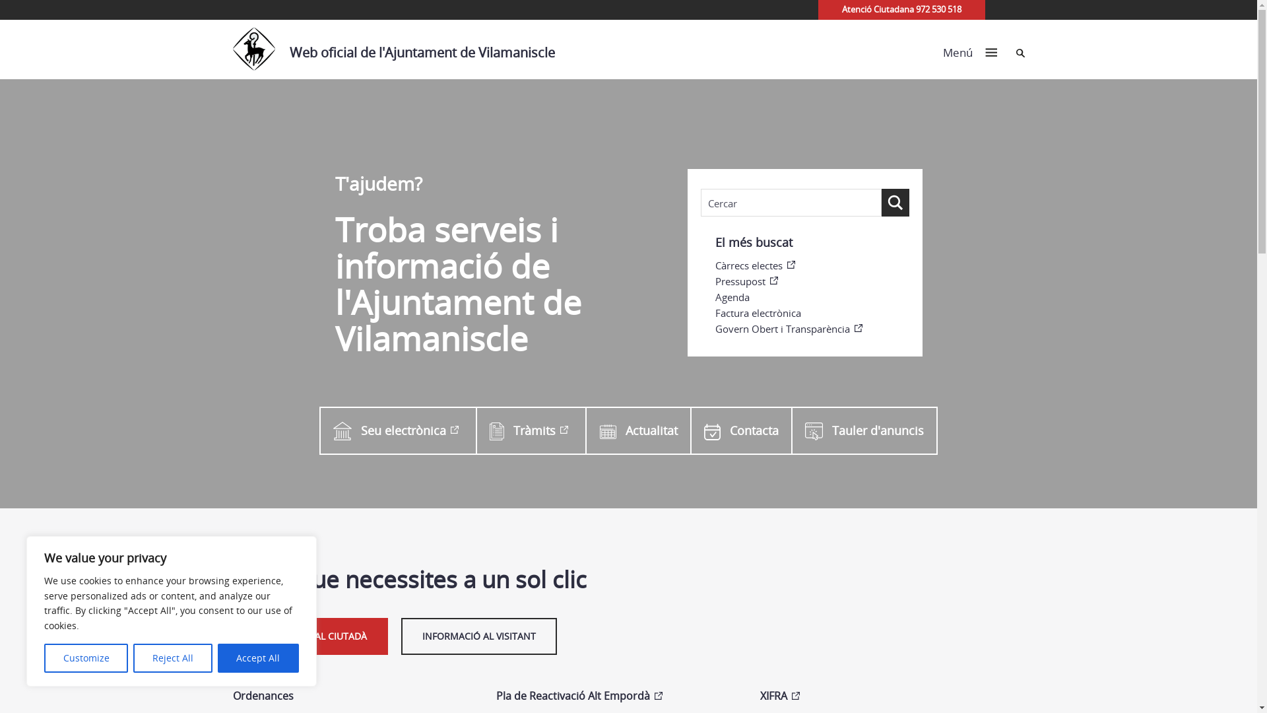 This screenshot has height=713, width=1267. I want to click on Agenda, so click(812, 297).